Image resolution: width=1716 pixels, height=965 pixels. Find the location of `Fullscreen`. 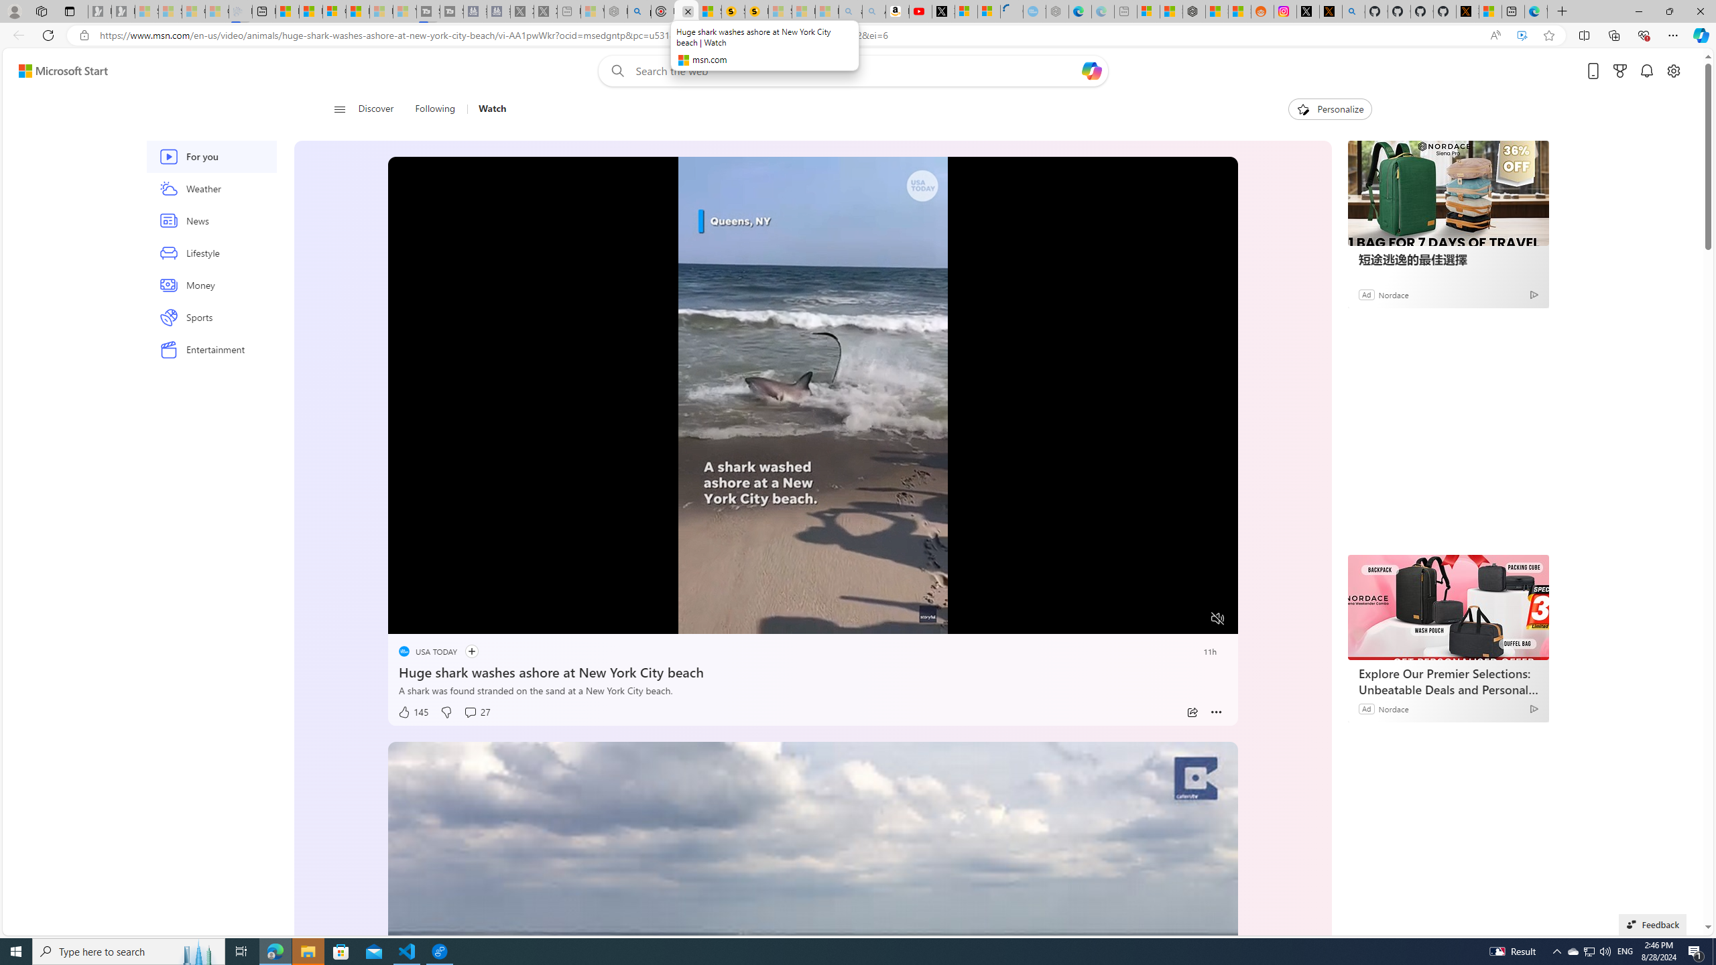

Fullscreen is located at coordinates (1192, 619).